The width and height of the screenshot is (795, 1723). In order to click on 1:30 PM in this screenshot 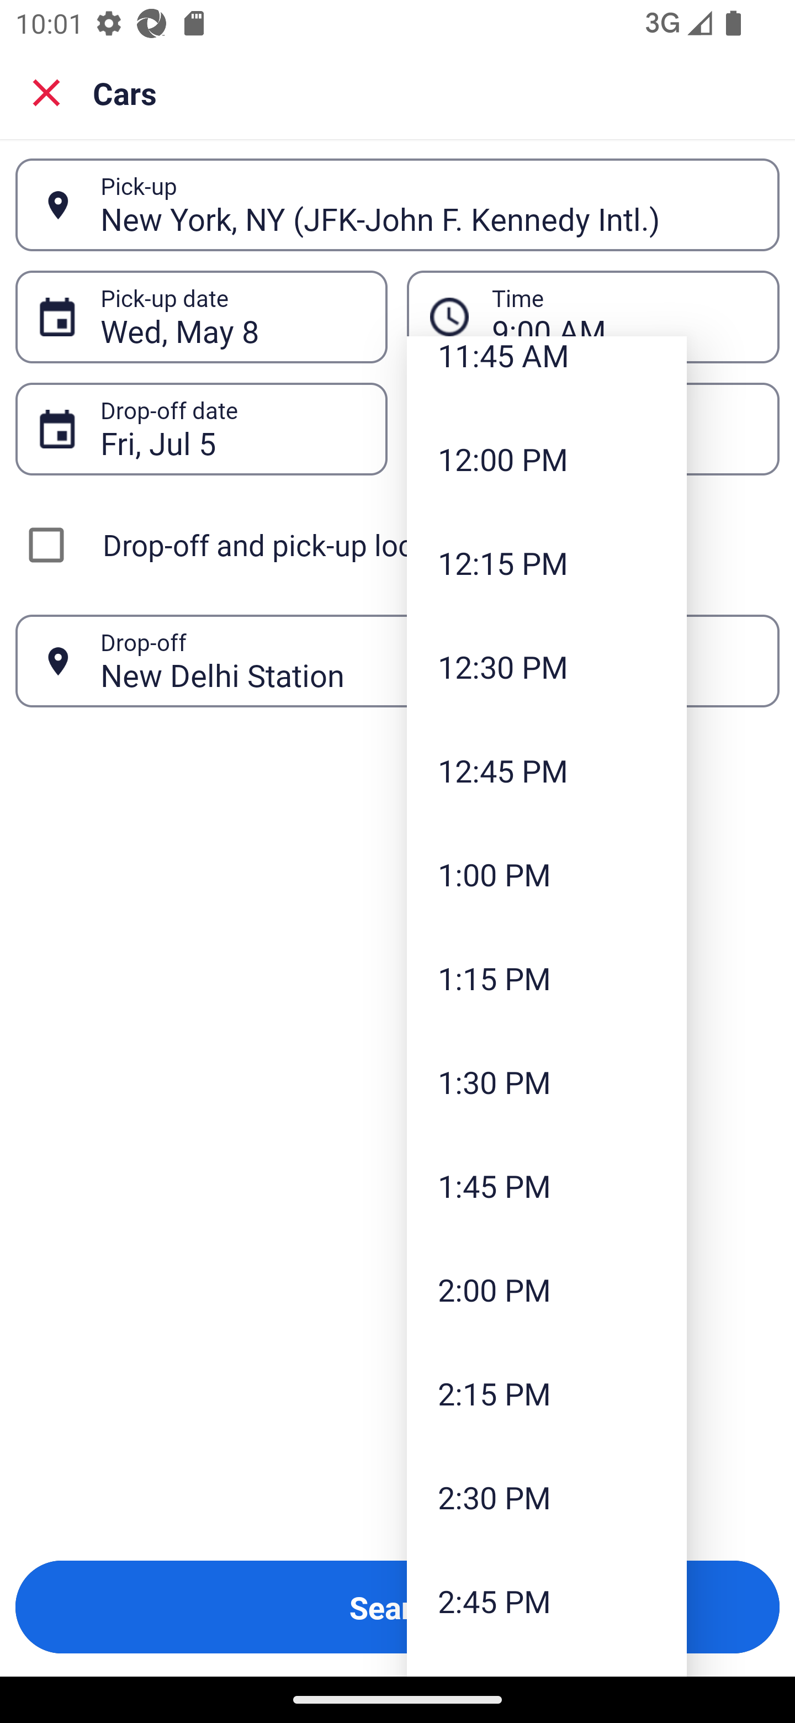, I will do `click(547, 1081)`.